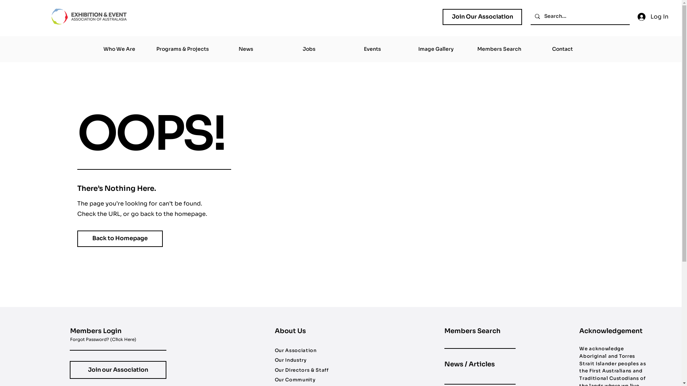 The width and height of the screenshot is (687, 386). Describe the element at coordinates (652, 17) in the screenshot. I see `Log In` at that location.